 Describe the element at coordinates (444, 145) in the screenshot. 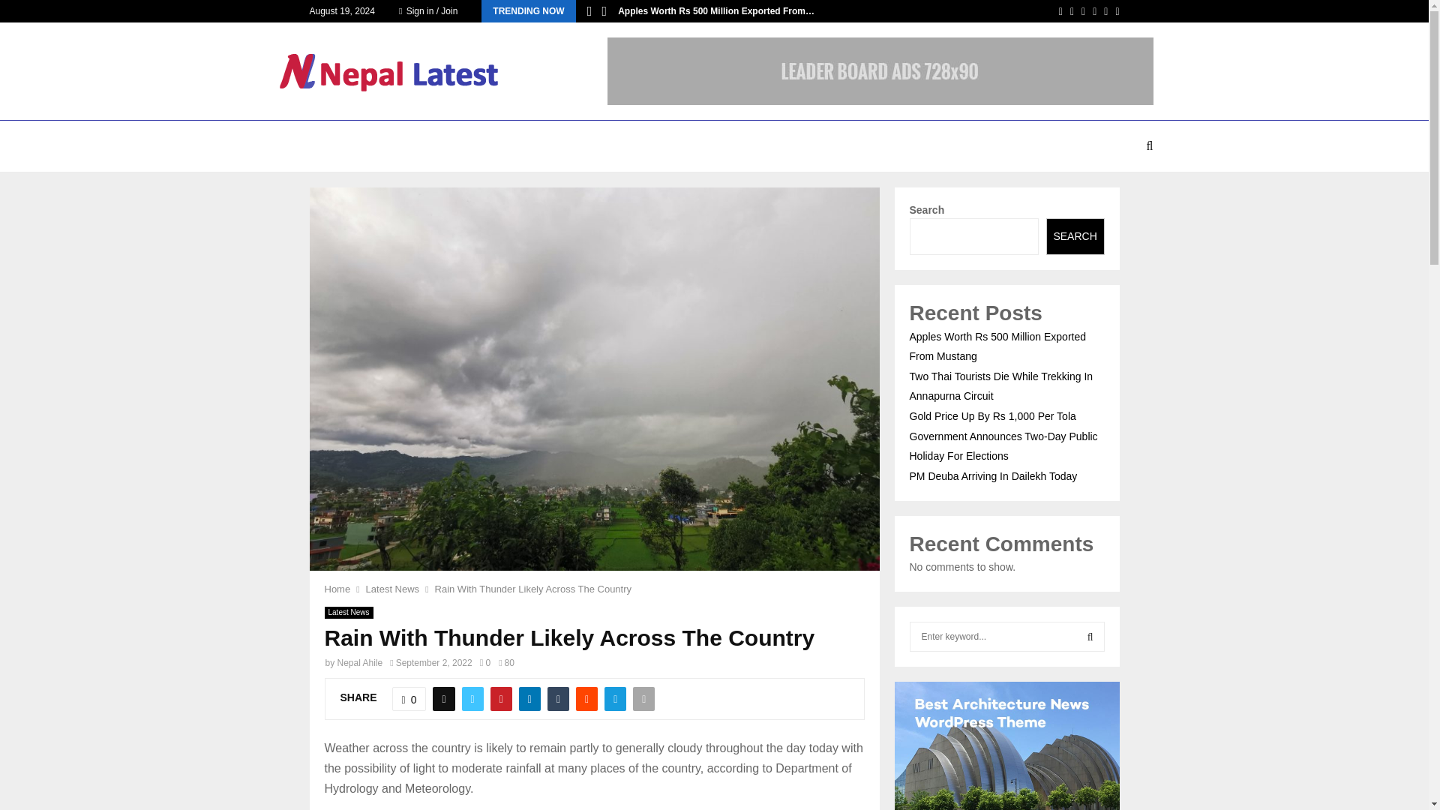

I see `BUSINESS` at that location.